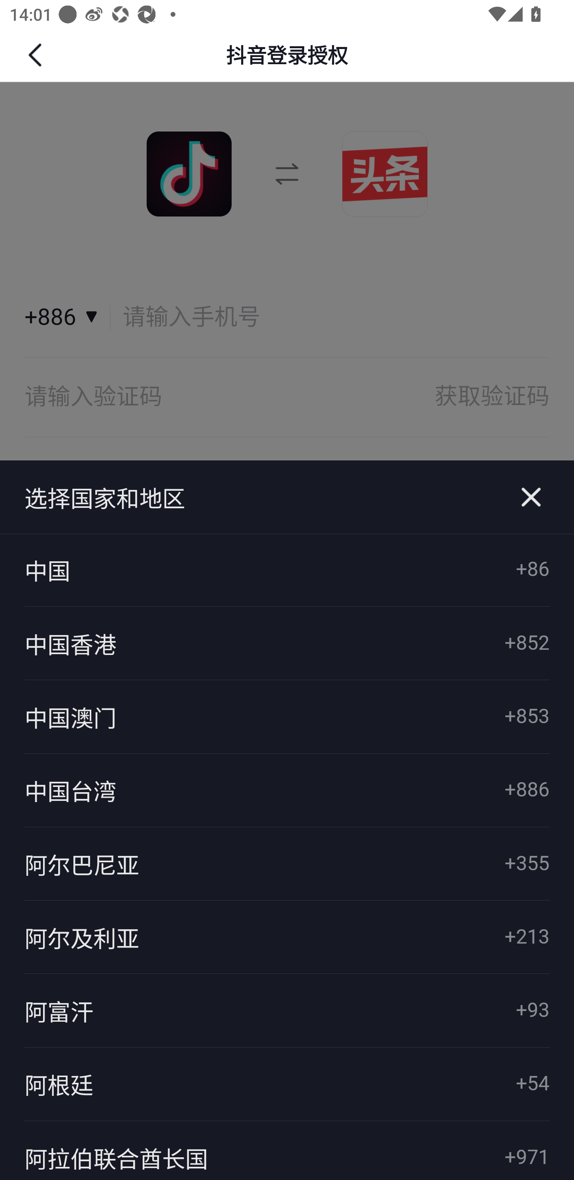 Image resolution: width=574 pixels, height=1180 pixels. I want to click on 阿拉伯联合酋长国+971, so click(287, 1150).